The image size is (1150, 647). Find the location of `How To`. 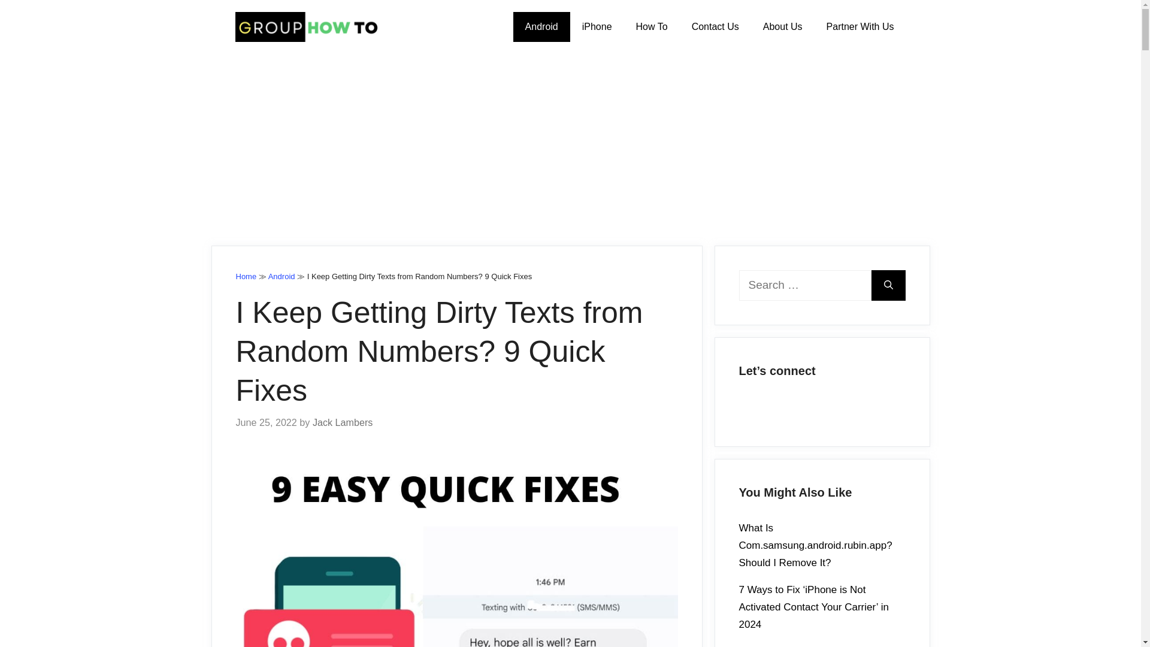

How To is located at coordinates (652, 27).